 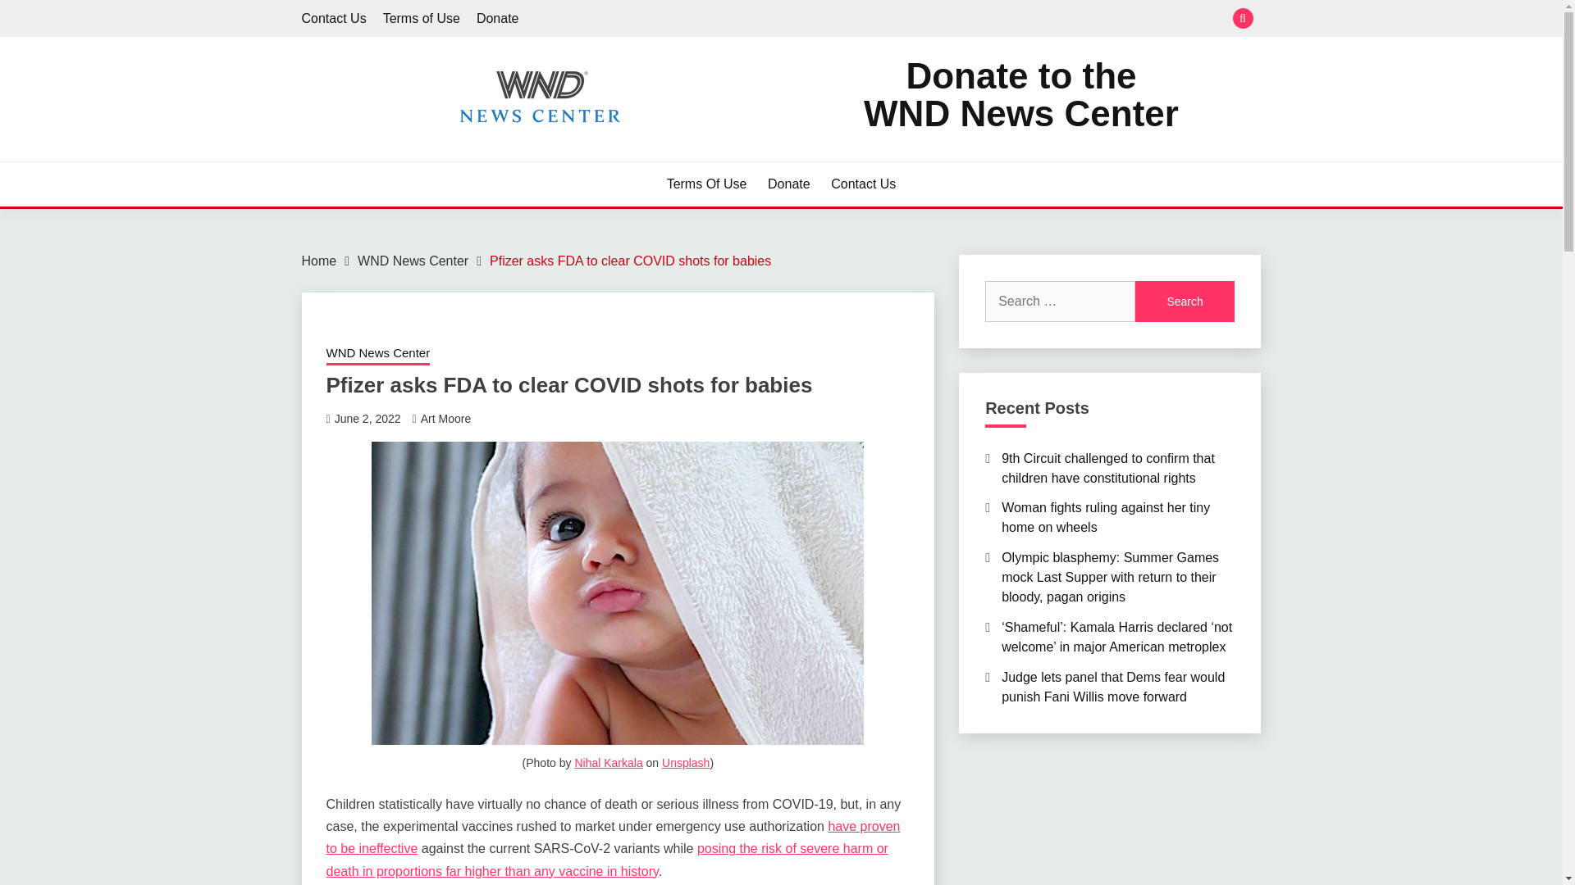 I want to click on WND NEWS CENTER, so click(x=453, y=154).